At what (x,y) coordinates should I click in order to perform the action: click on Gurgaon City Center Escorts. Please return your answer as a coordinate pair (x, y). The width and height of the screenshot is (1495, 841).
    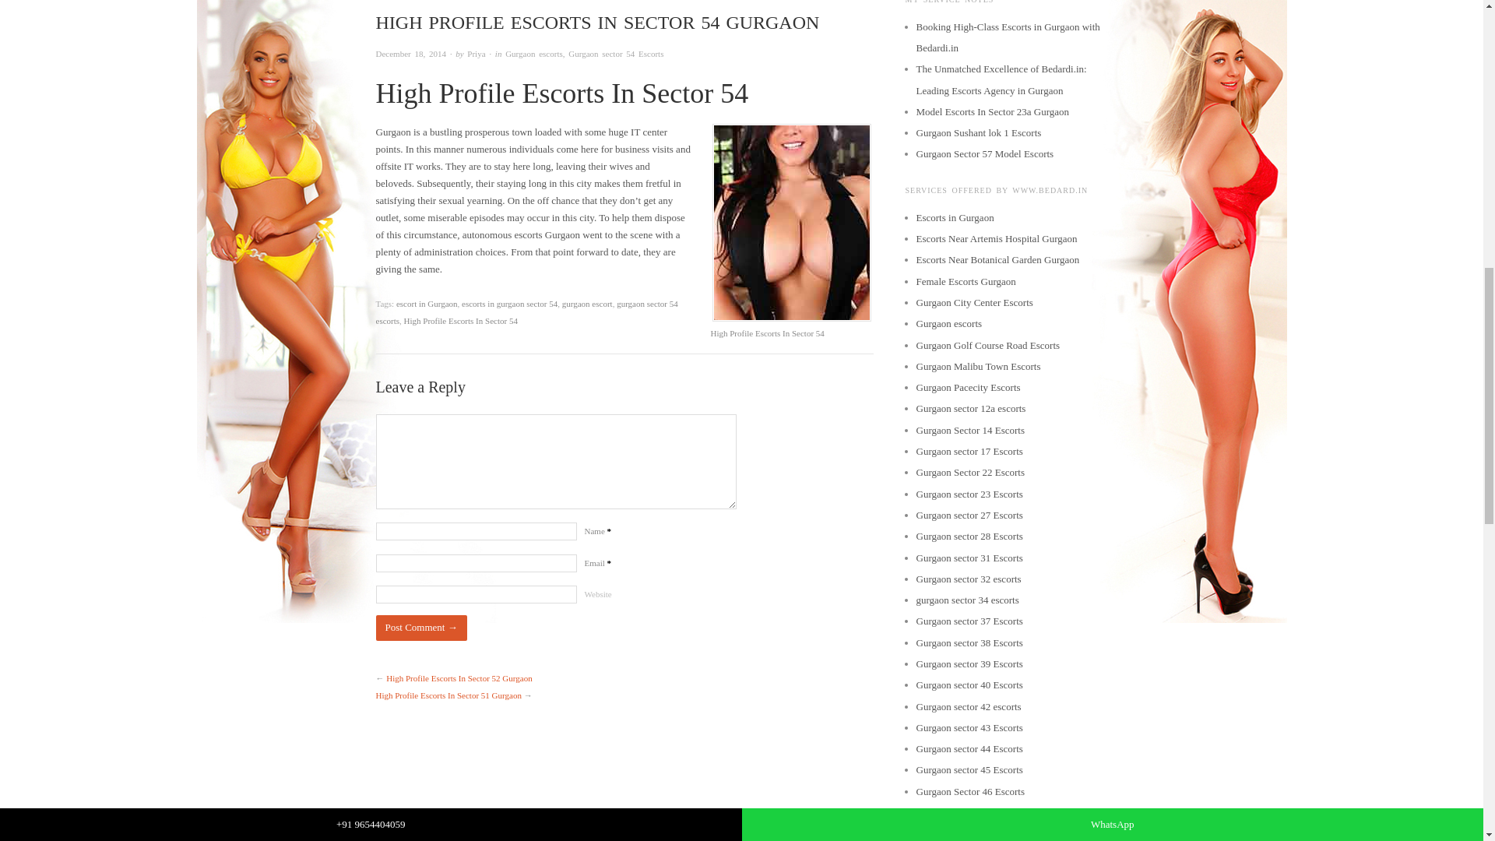
    Looking at the image, I should click on (973, 302).